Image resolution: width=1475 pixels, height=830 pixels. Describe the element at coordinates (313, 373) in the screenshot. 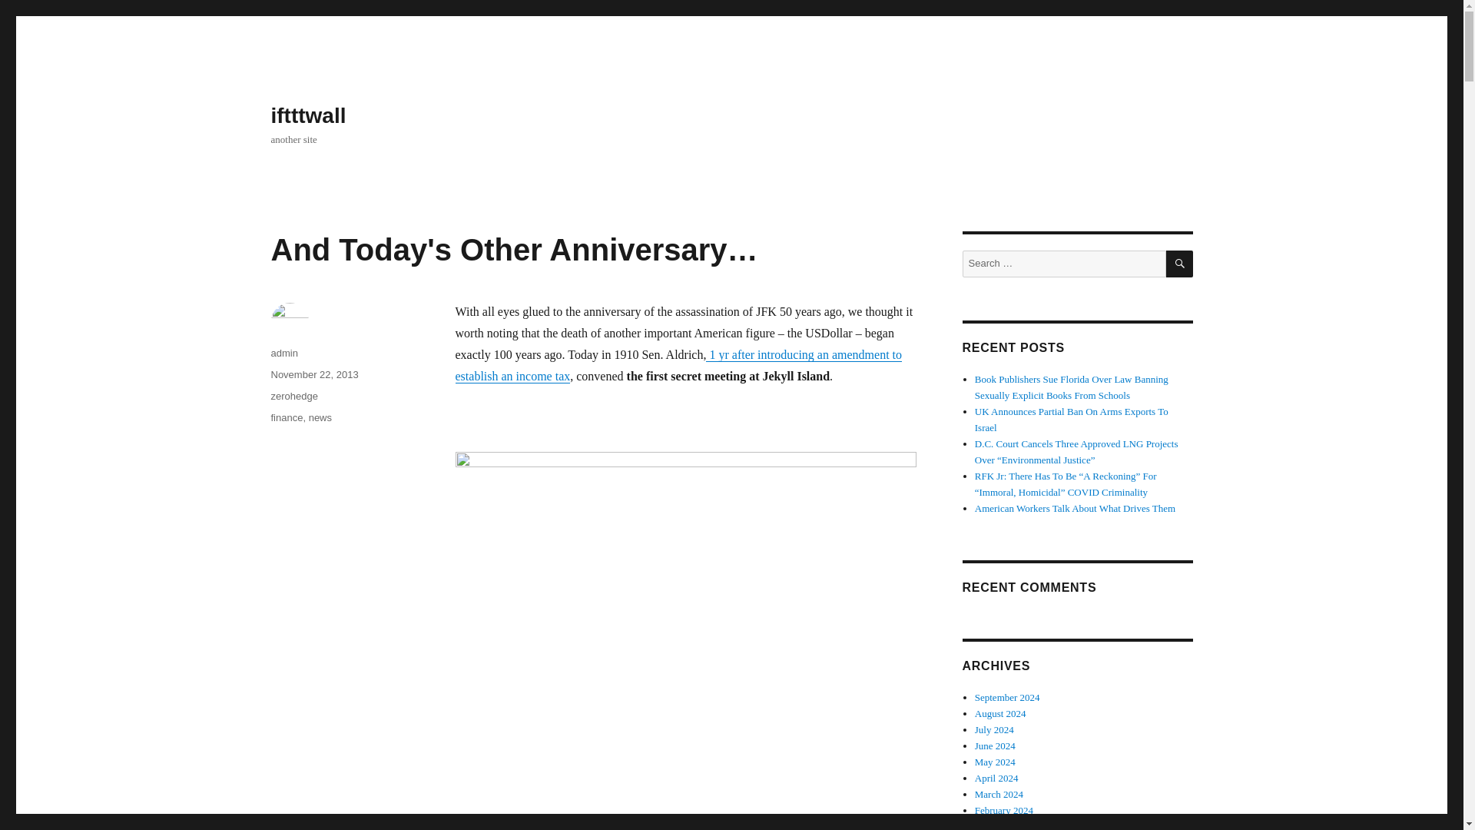

I see `November 22, 2013` at that location.